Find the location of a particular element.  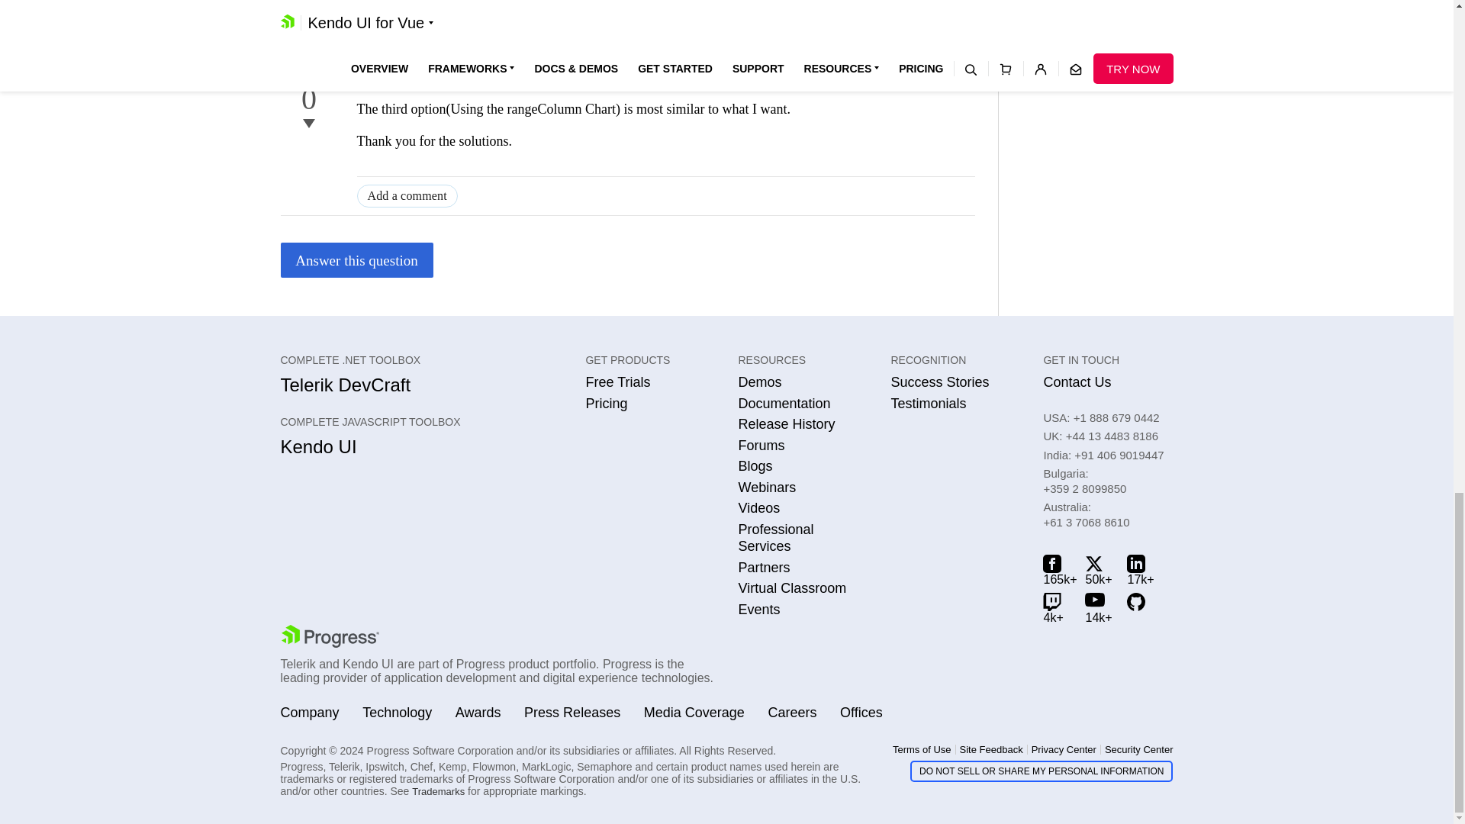

Facebook is located at coordinates (1056, 570).